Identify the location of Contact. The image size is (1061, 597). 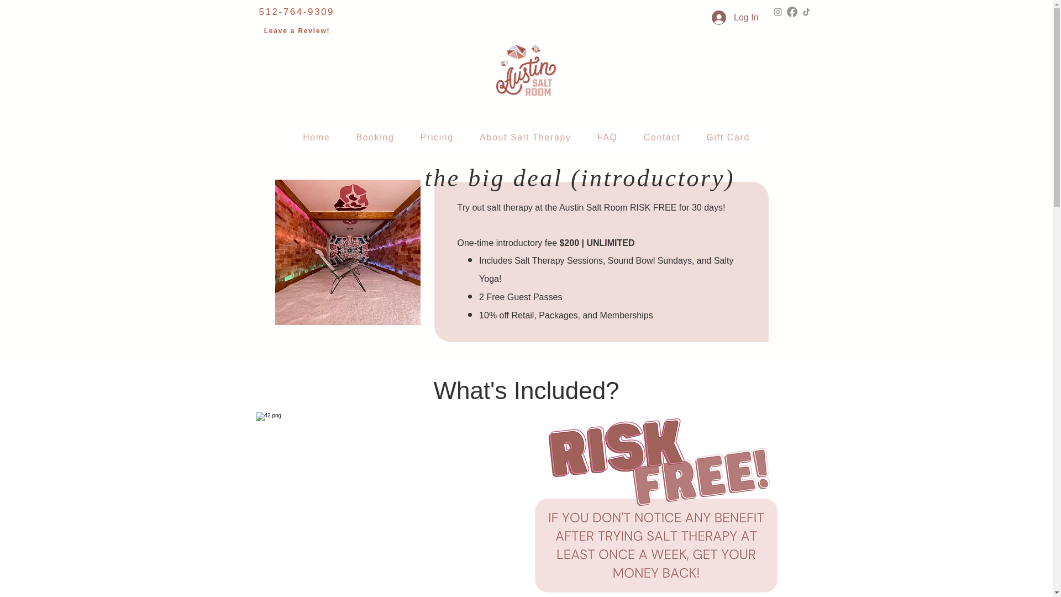
(662, 138).